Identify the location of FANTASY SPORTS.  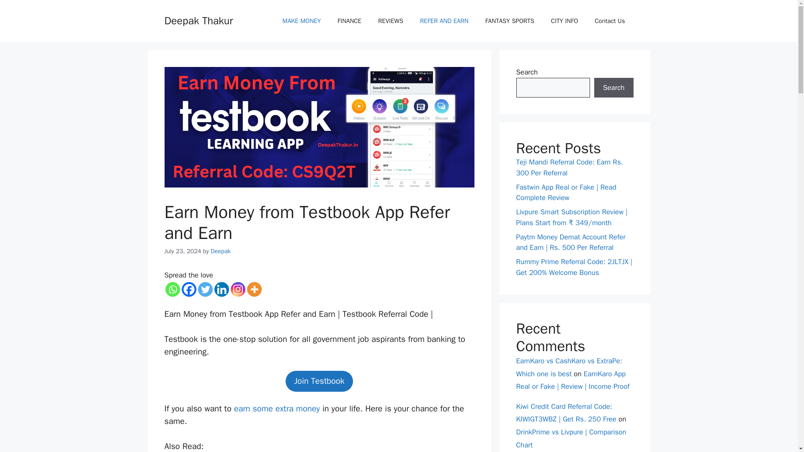
(510, 21).